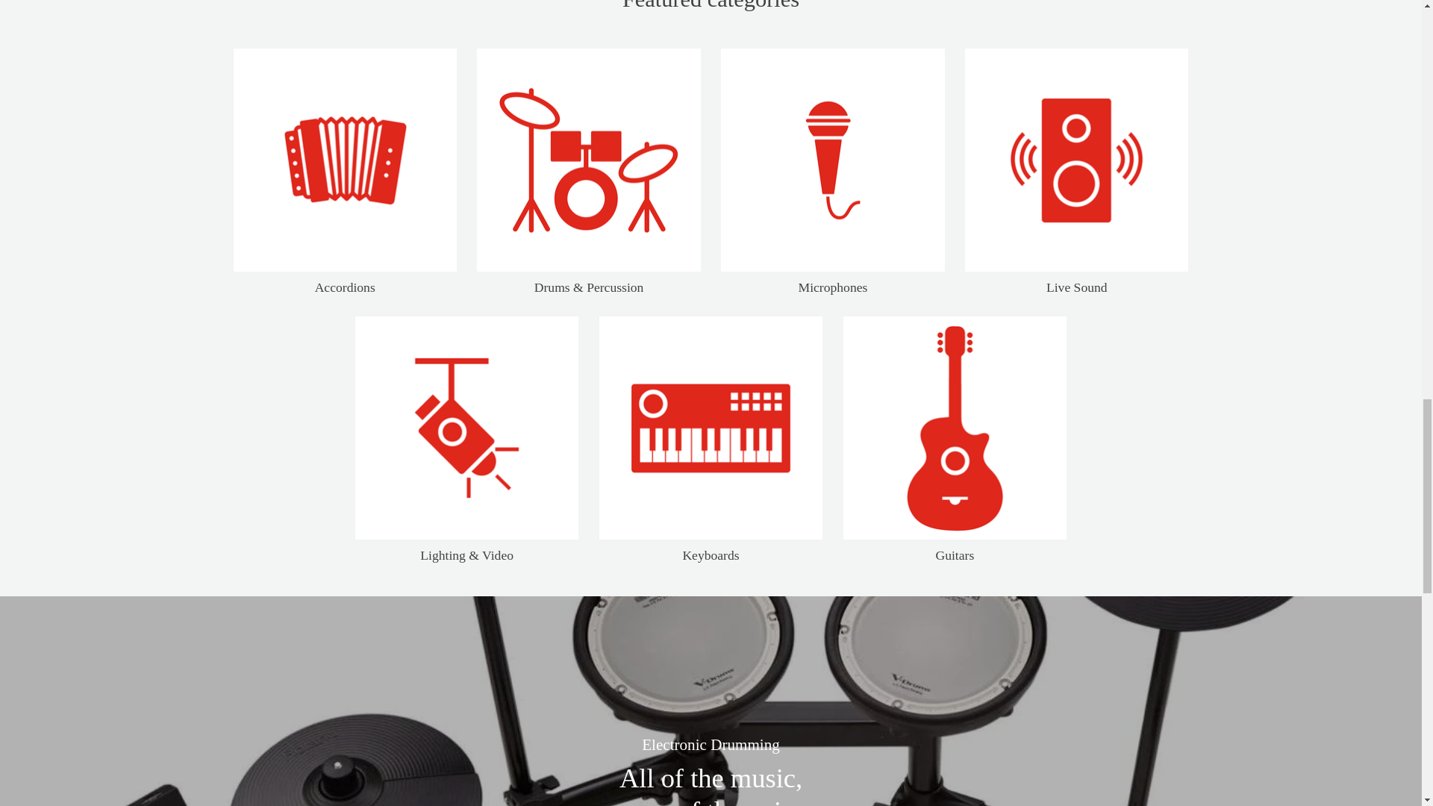 The image size is (1433, 806). Describe the element at coordinates (832, 160) in the screenshot. I see `Microphones` at that location.